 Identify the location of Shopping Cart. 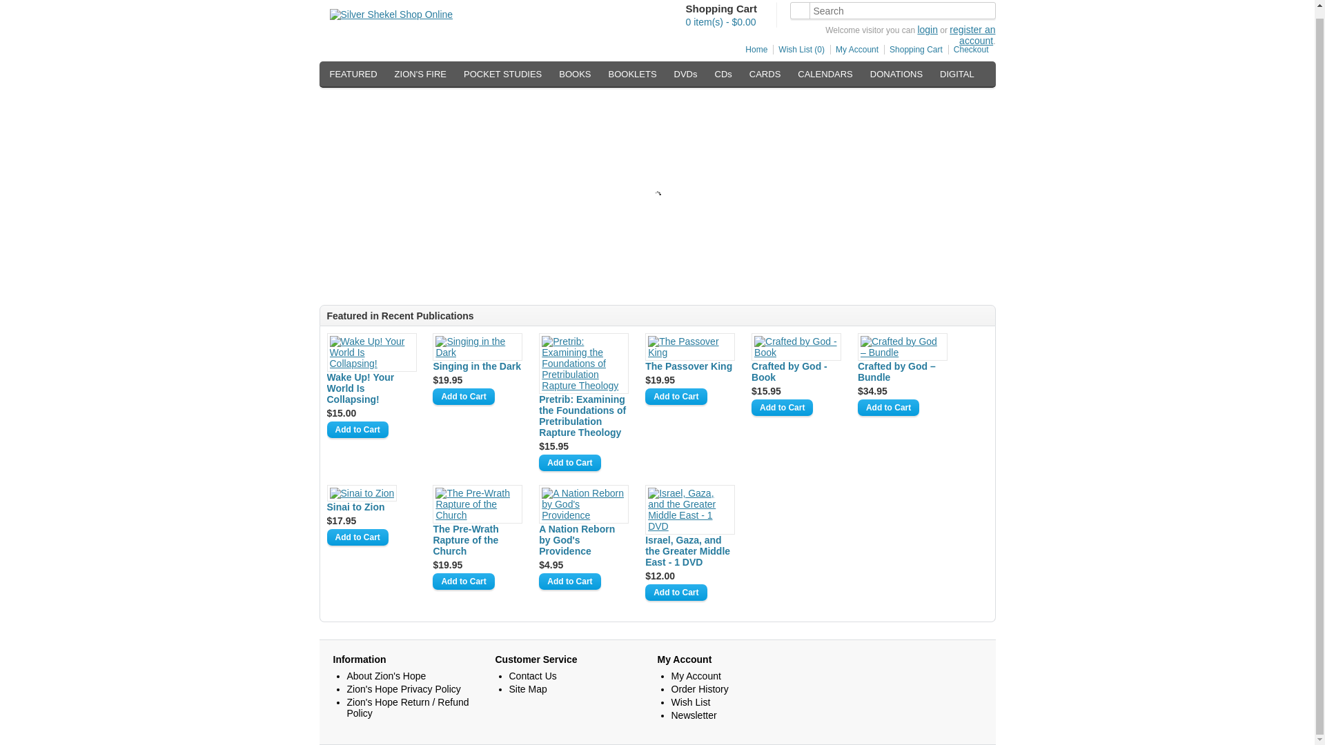
(912, 49).